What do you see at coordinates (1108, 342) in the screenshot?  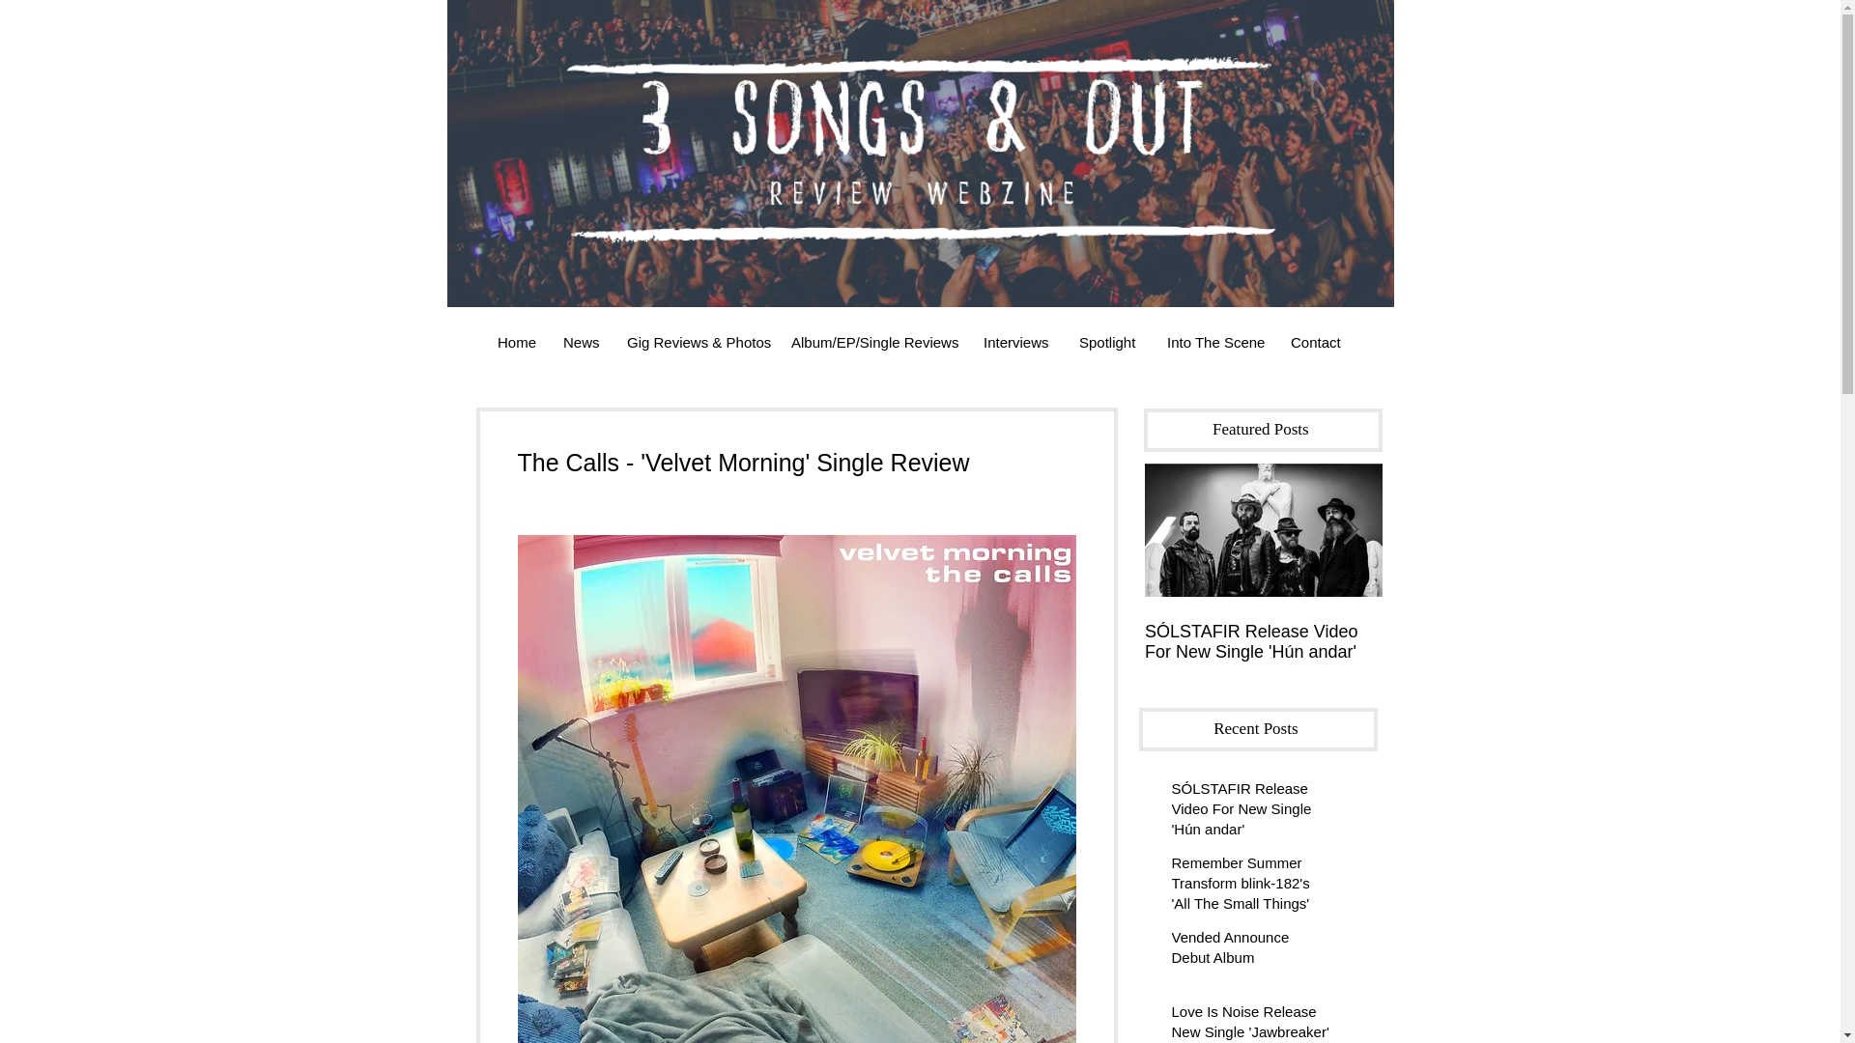 I see `Spotlight` at bounding box center [1108, 342].